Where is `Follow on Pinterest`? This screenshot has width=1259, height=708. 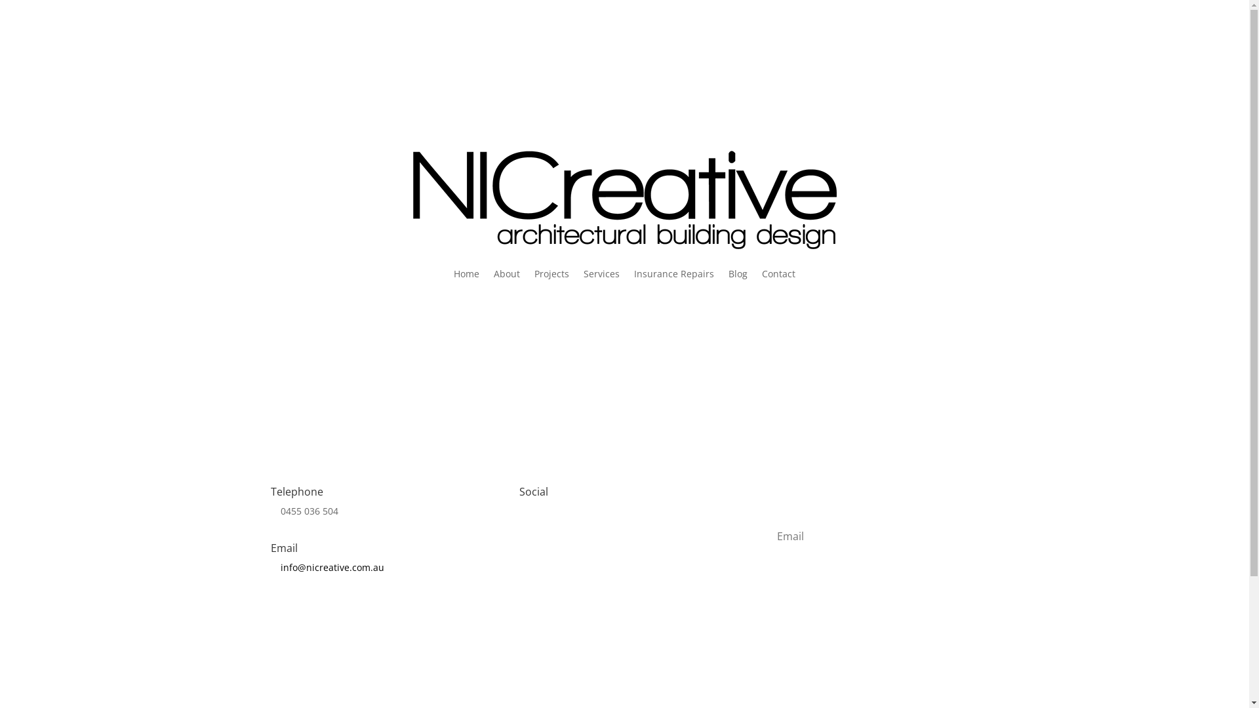 Follow on Pinterest is located at coordinates (609, 533).